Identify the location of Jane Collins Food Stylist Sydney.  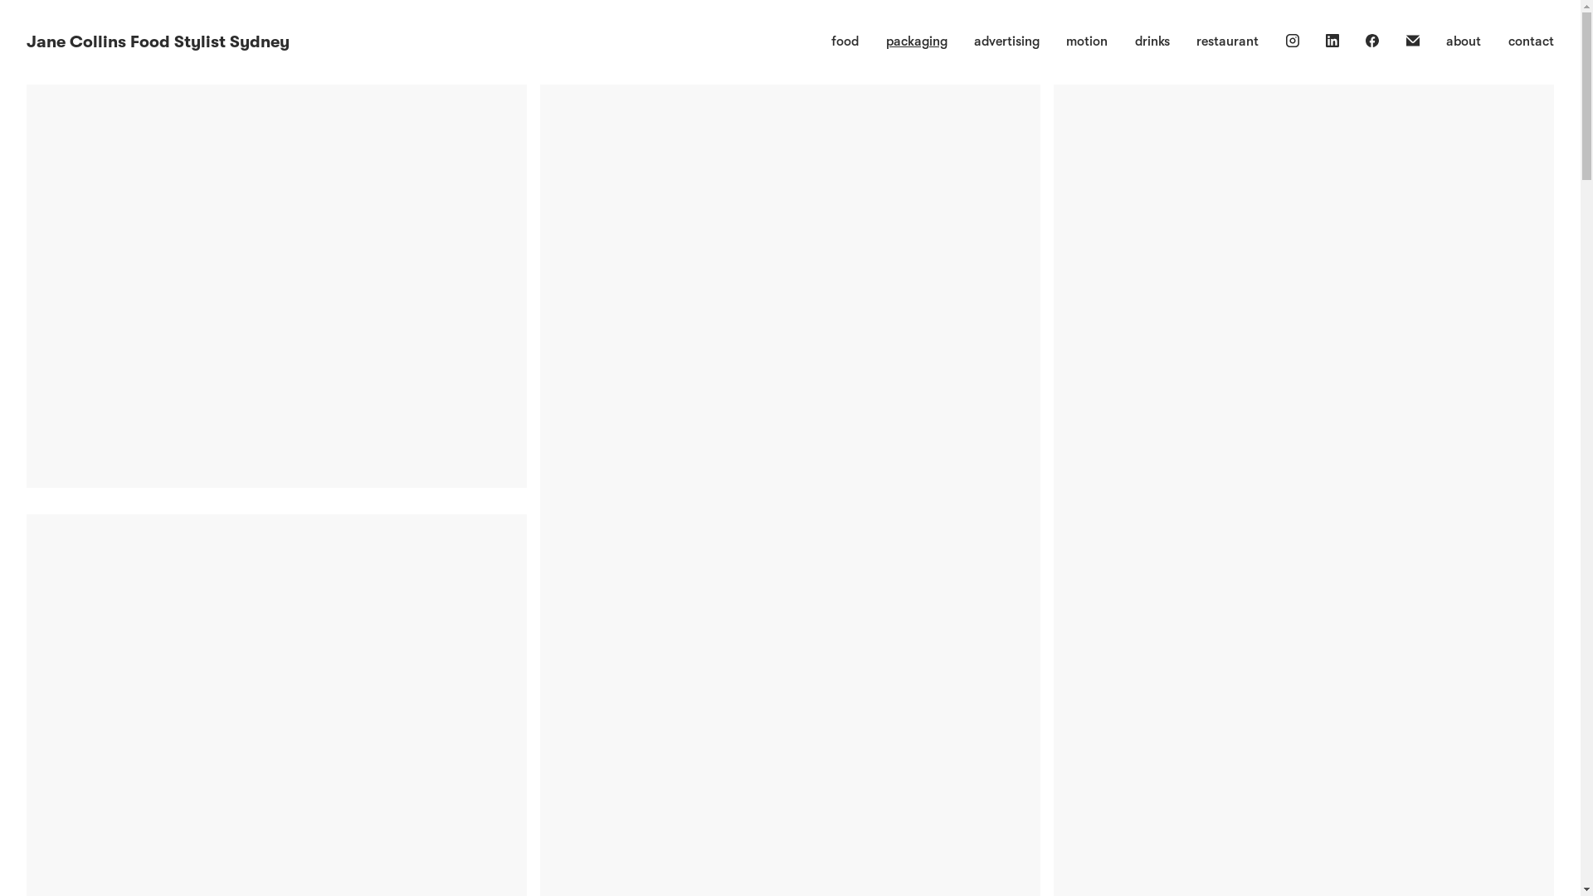
(158, 42).